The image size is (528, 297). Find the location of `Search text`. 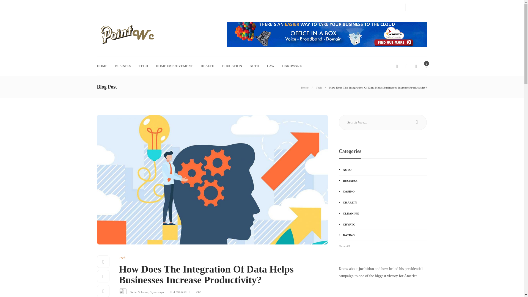

Search text is located at coordinates (383, 122).